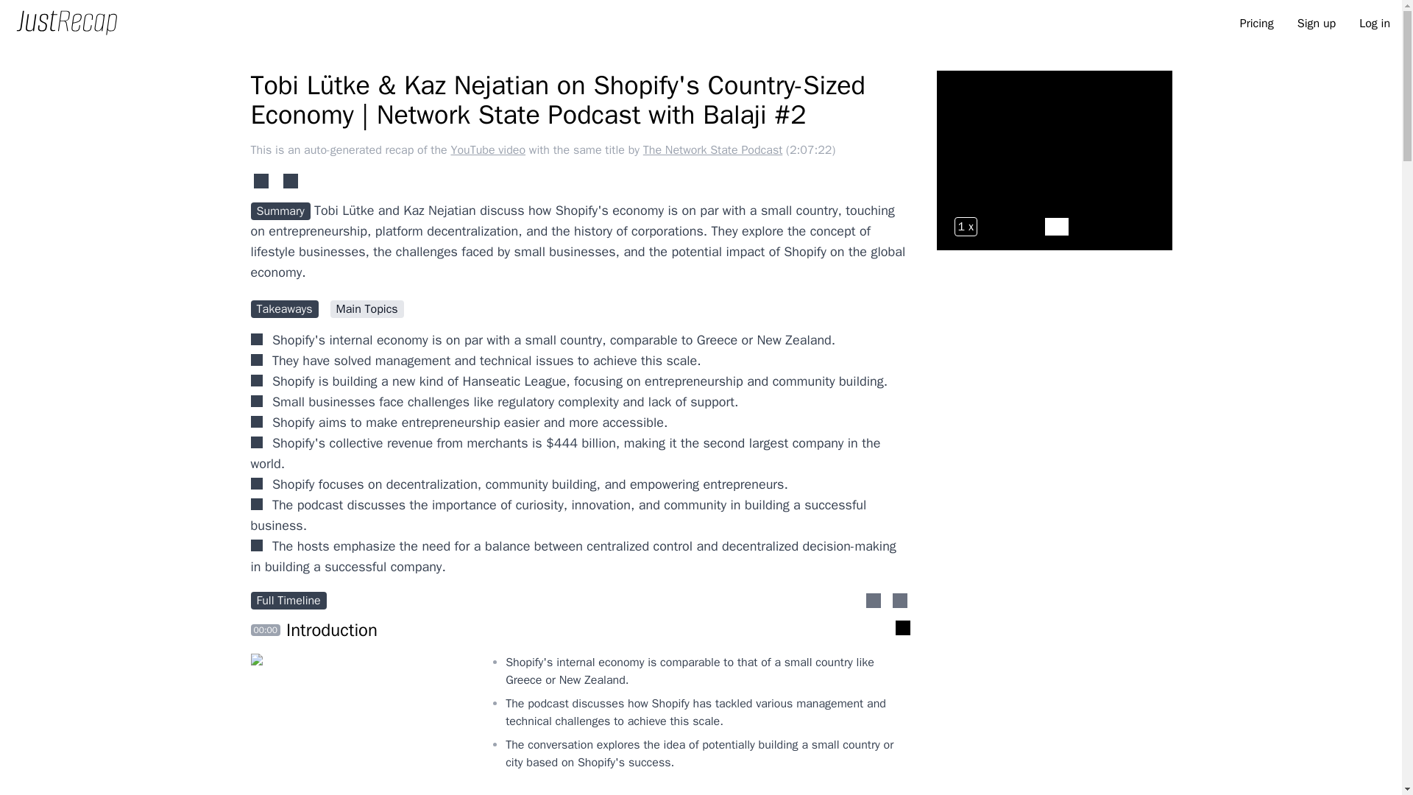  Describe the element at coordinates (899, 601) in the screenshot. I see `More actions` at that location.